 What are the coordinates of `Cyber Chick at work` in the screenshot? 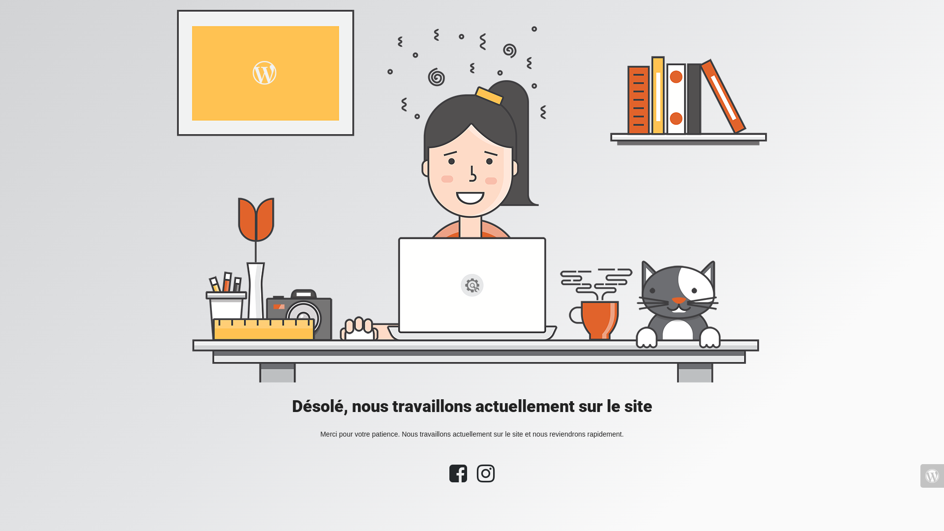 It's located at (472, 196).